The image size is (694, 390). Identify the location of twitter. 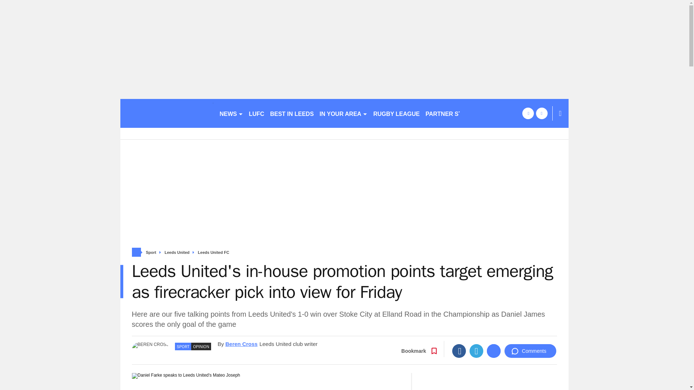
(541, 113).